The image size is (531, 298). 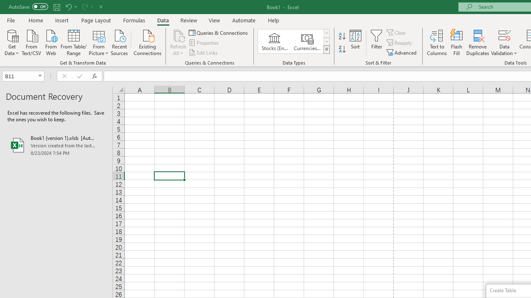 I want to click on Data Types, so click(x=326, y=50).